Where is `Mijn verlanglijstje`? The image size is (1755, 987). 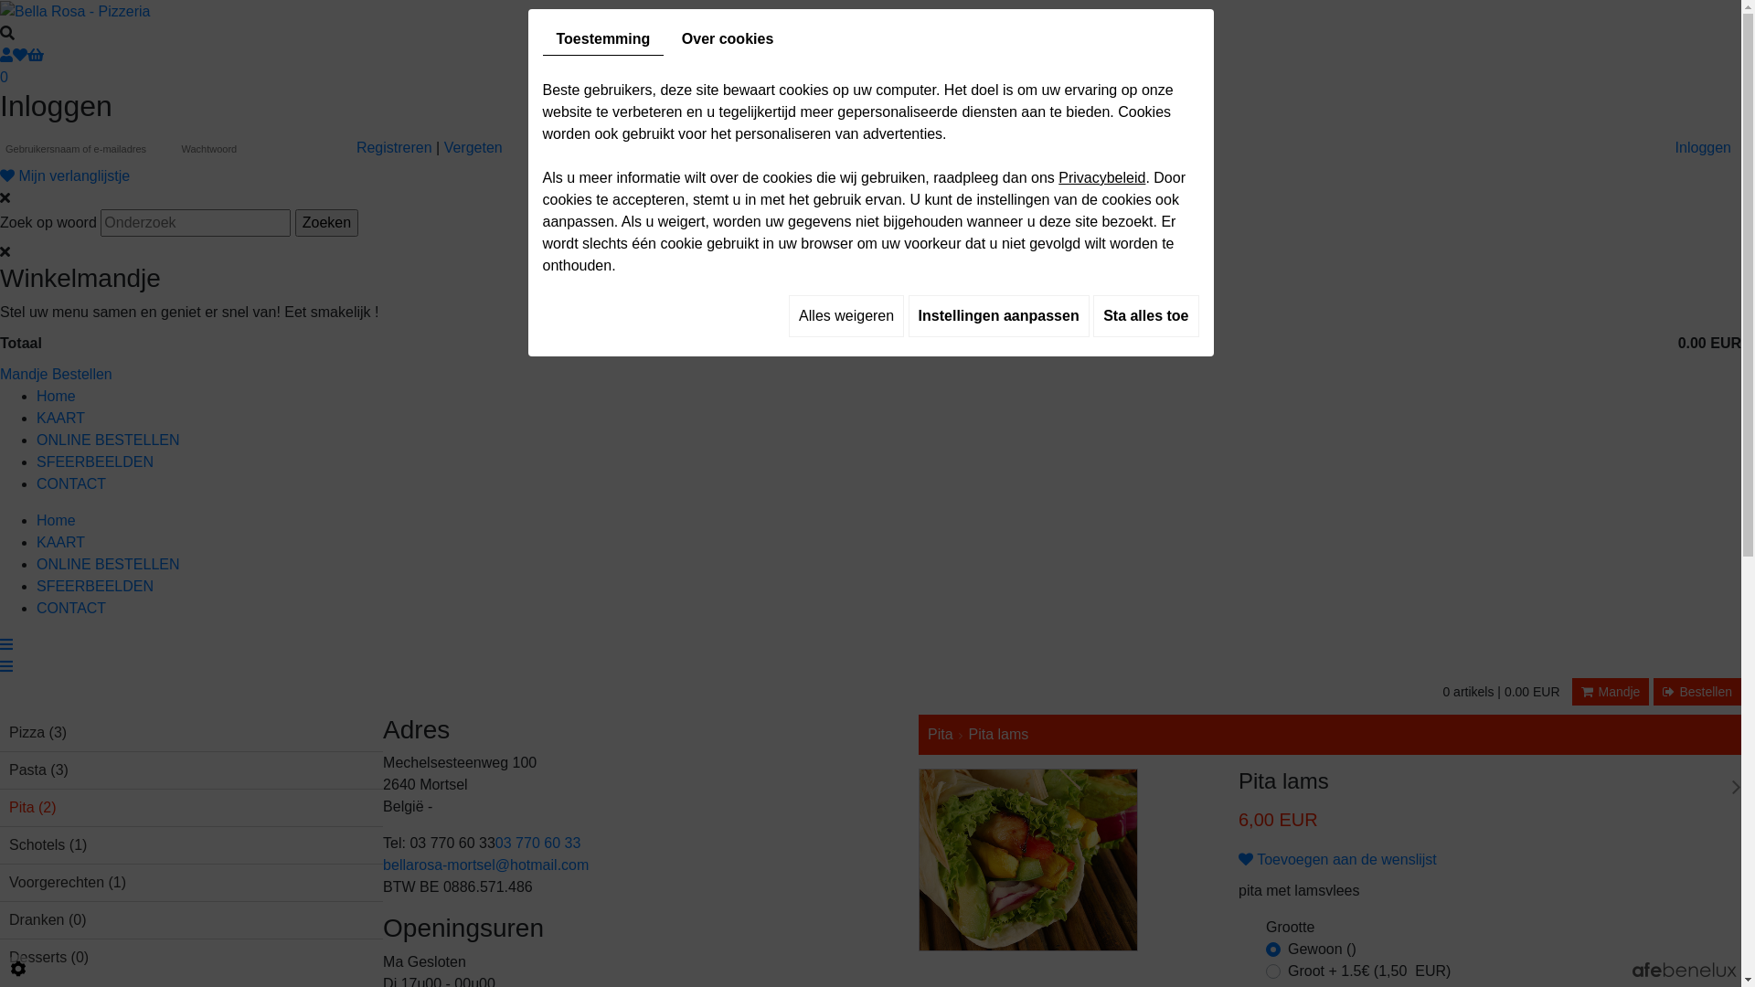
Mijn verlanglijstje is located at coordinates (65, 175).